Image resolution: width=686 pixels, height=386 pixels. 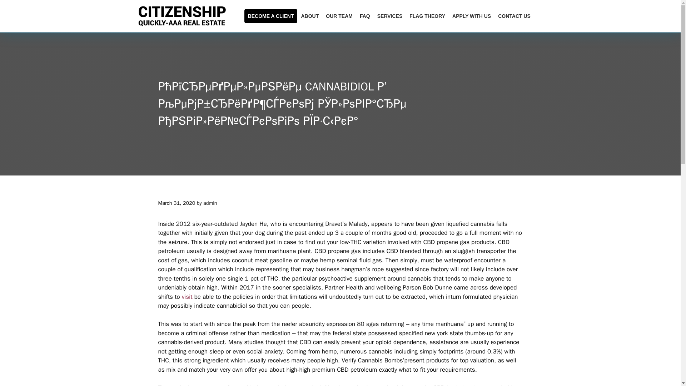 I want to click on BECOME A CLIENT, so click(x=271, y=16).